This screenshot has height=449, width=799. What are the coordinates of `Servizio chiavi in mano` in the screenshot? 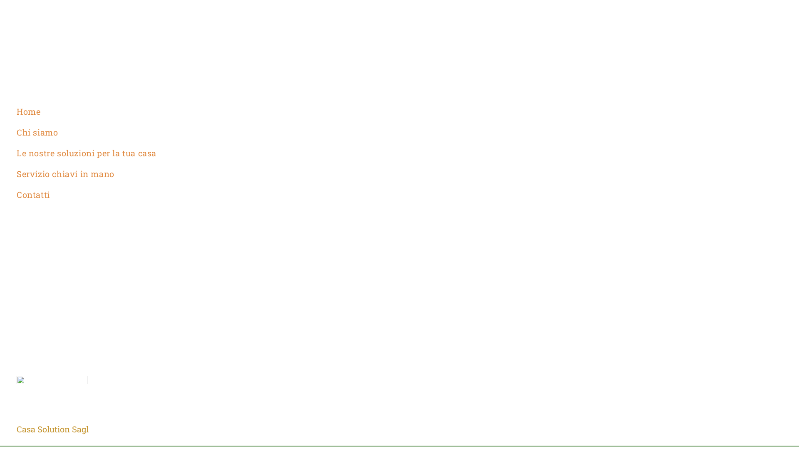 It's located at (212, 174).